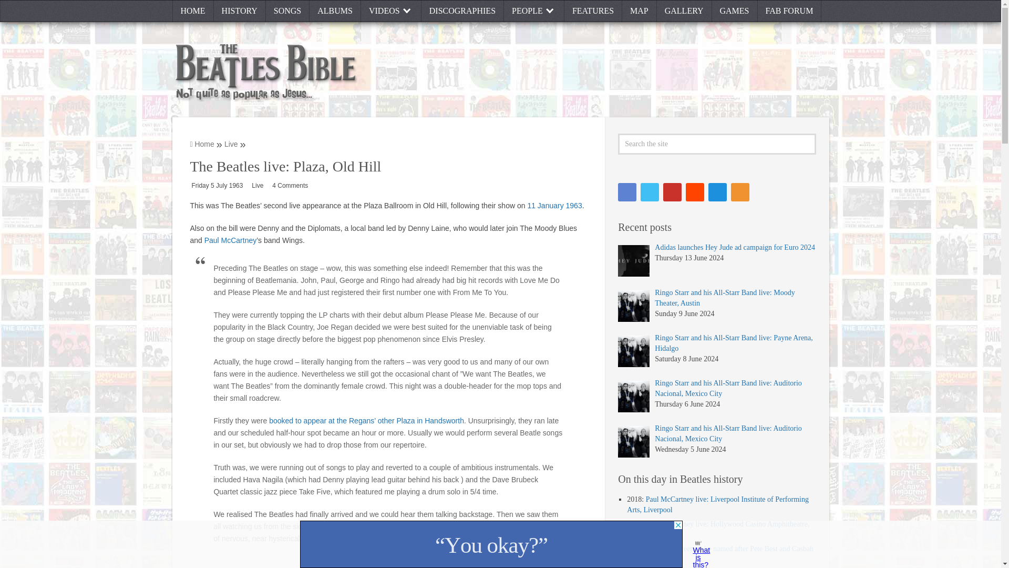  Describe the element at coordinates (462, 11) in the screenshot. I see `Beatles discographies` at that location.